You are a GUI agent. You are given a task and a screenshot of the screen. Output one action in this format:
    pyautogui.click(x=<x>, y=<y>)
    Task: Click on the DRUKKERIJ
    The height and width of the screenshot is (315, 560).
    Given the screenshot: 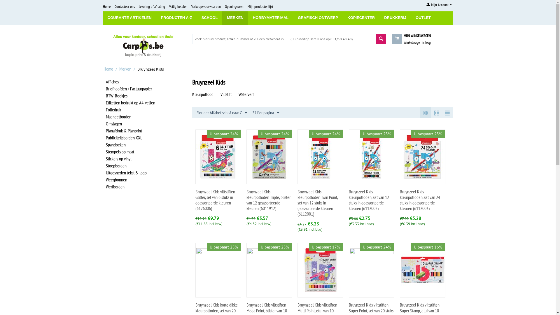 What is the action you would take?
    pyautogui.click(x=395, y=18)
    